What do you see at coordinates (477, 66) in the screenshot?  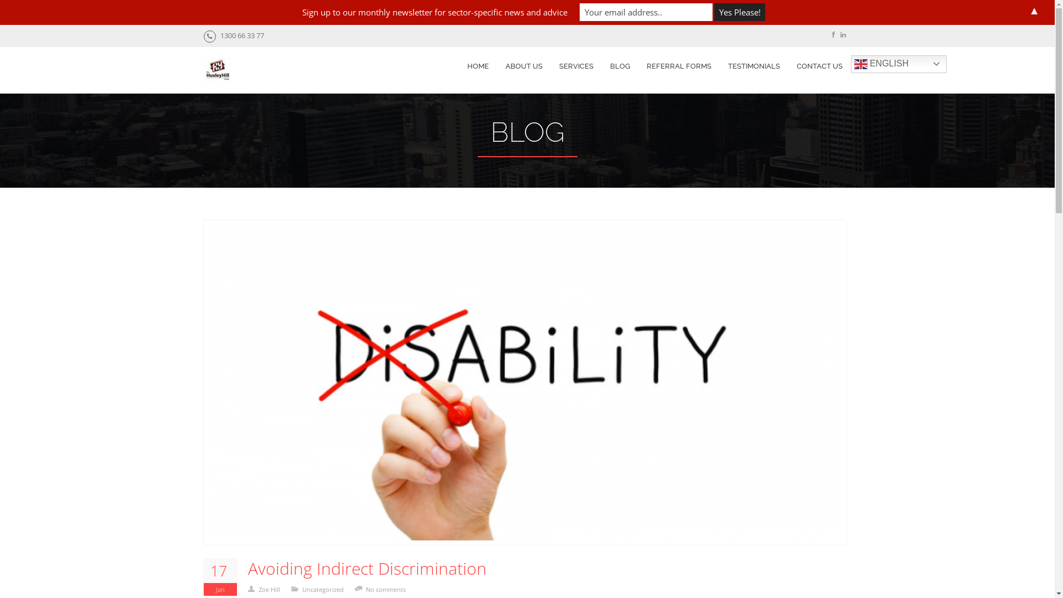 I see `HOME` at bounding box center [477, 66].